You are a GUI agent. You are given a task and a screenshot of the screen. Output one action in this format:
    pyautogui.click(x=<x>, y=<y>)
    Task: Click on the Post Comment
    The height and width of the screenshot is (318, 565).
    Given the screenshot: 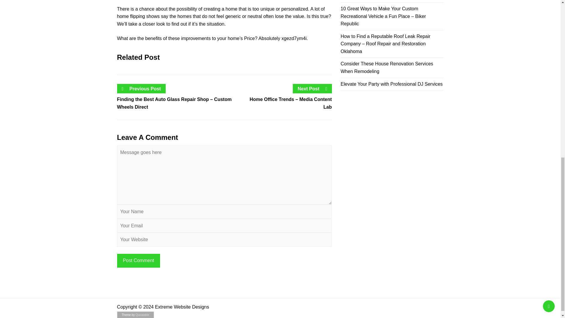 What is the action you would take?
    pyautogui.click(x=138, y=261)
    